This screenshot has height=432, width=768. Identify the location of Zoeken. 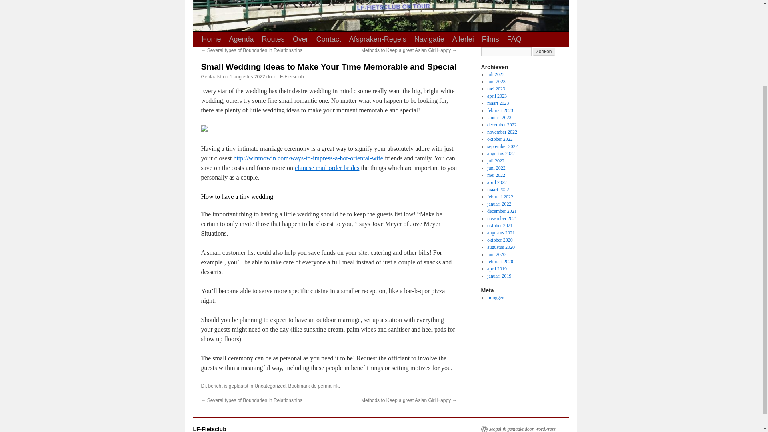
(544, 51).